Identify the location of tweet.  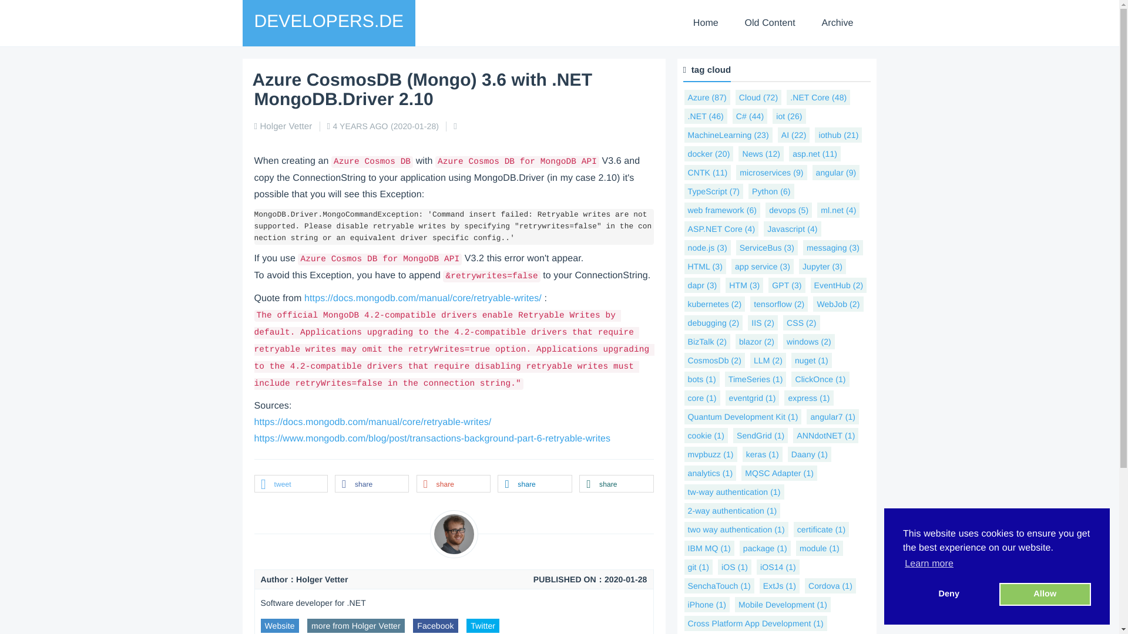
(290, 484).